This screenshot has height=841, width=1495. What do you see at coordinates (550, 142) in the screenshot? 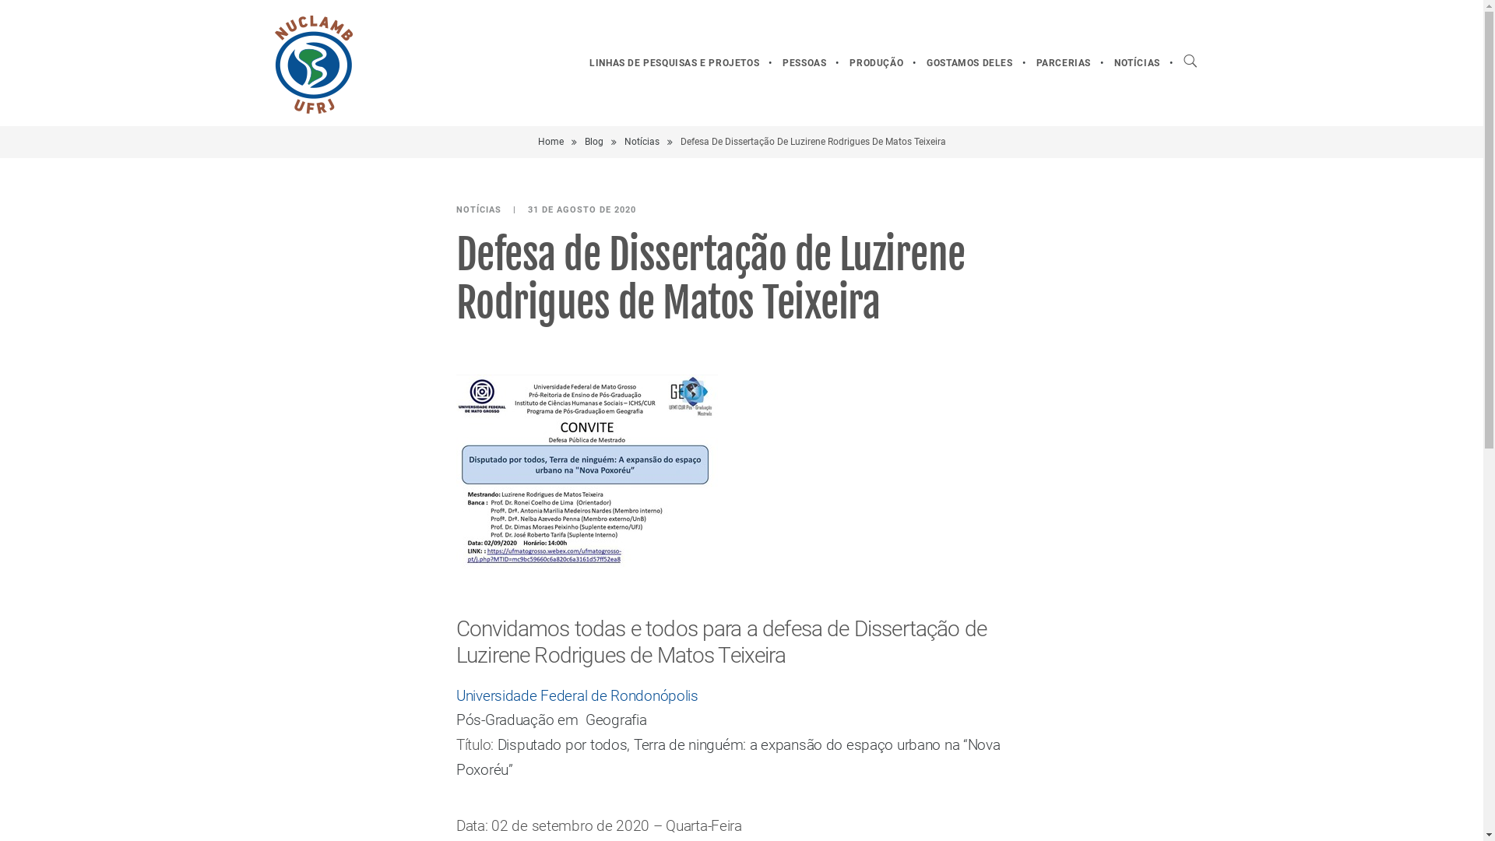
I see `Home` at bounding box center [550, 142].